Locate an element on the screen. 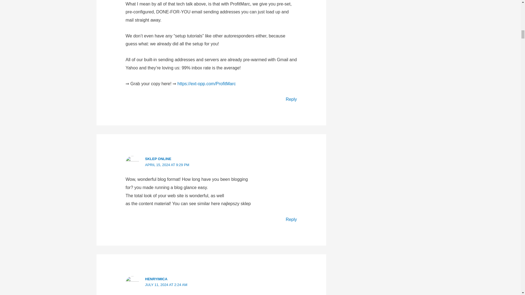  SKLEP ONLINE is located at coordinates (158, 158).